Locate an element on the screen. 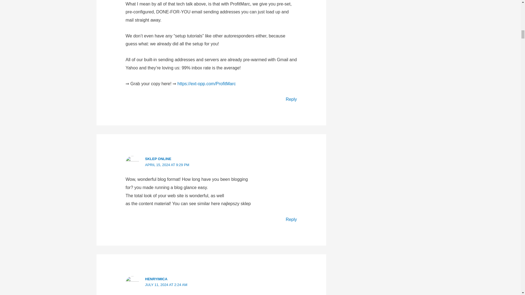  SKLEP ONLINE is located at coordinates (158, 158).